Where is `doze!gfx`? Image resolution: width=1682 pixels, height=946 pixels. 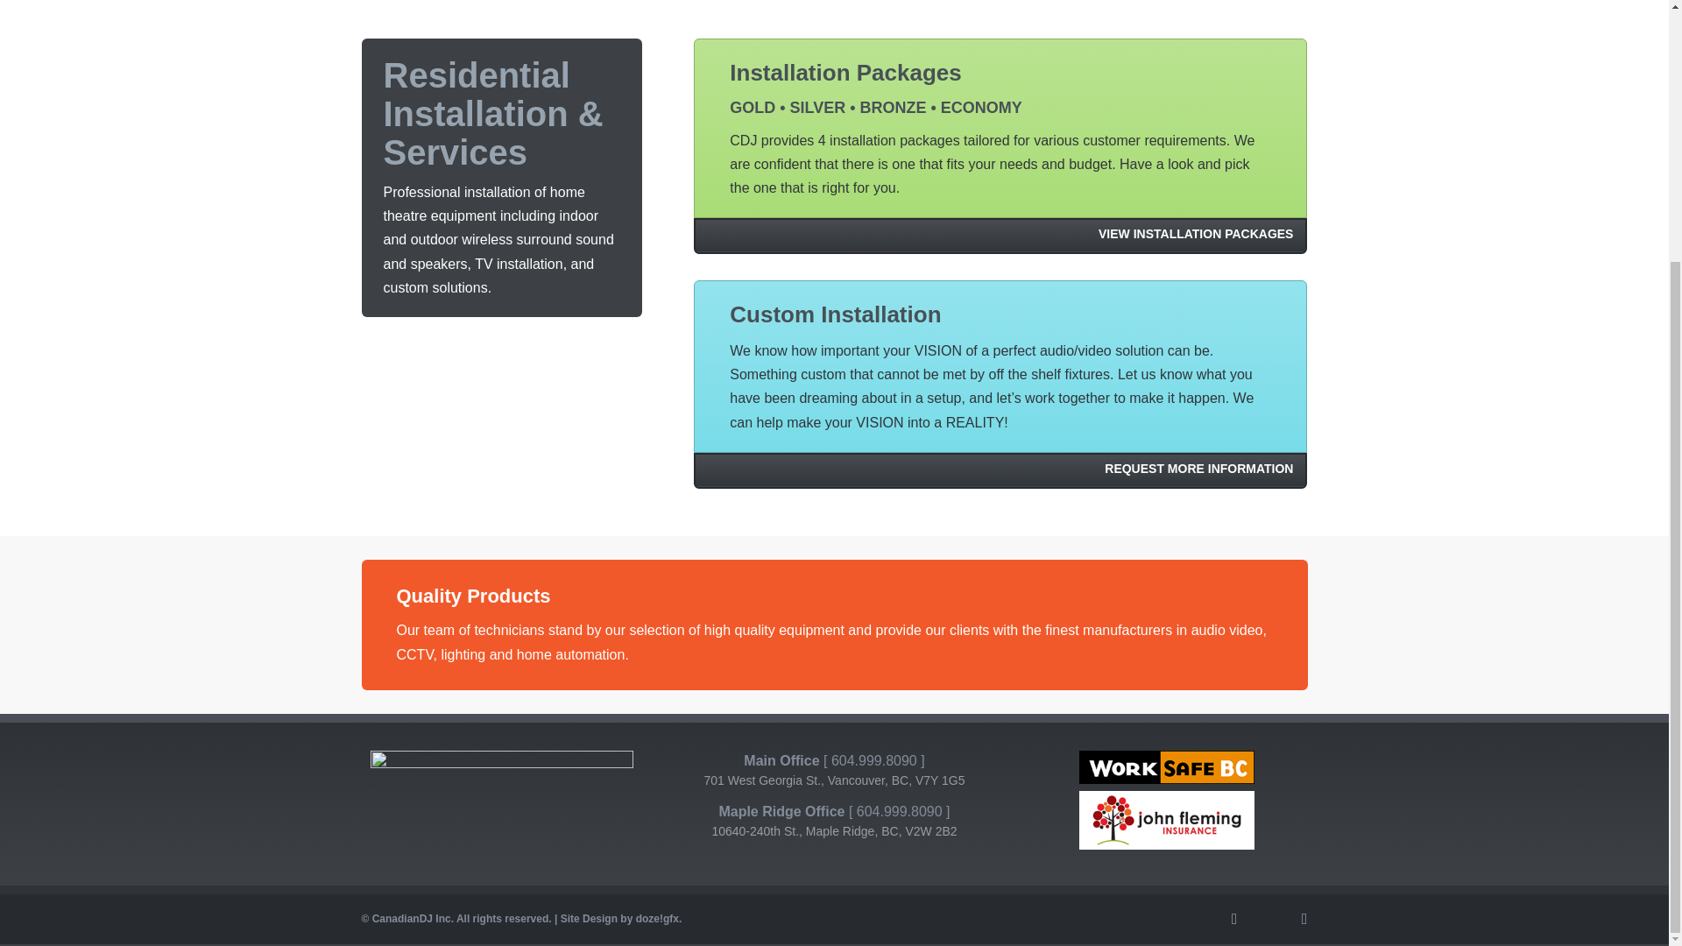
doze!gfx is located at coordinates (657, 919).